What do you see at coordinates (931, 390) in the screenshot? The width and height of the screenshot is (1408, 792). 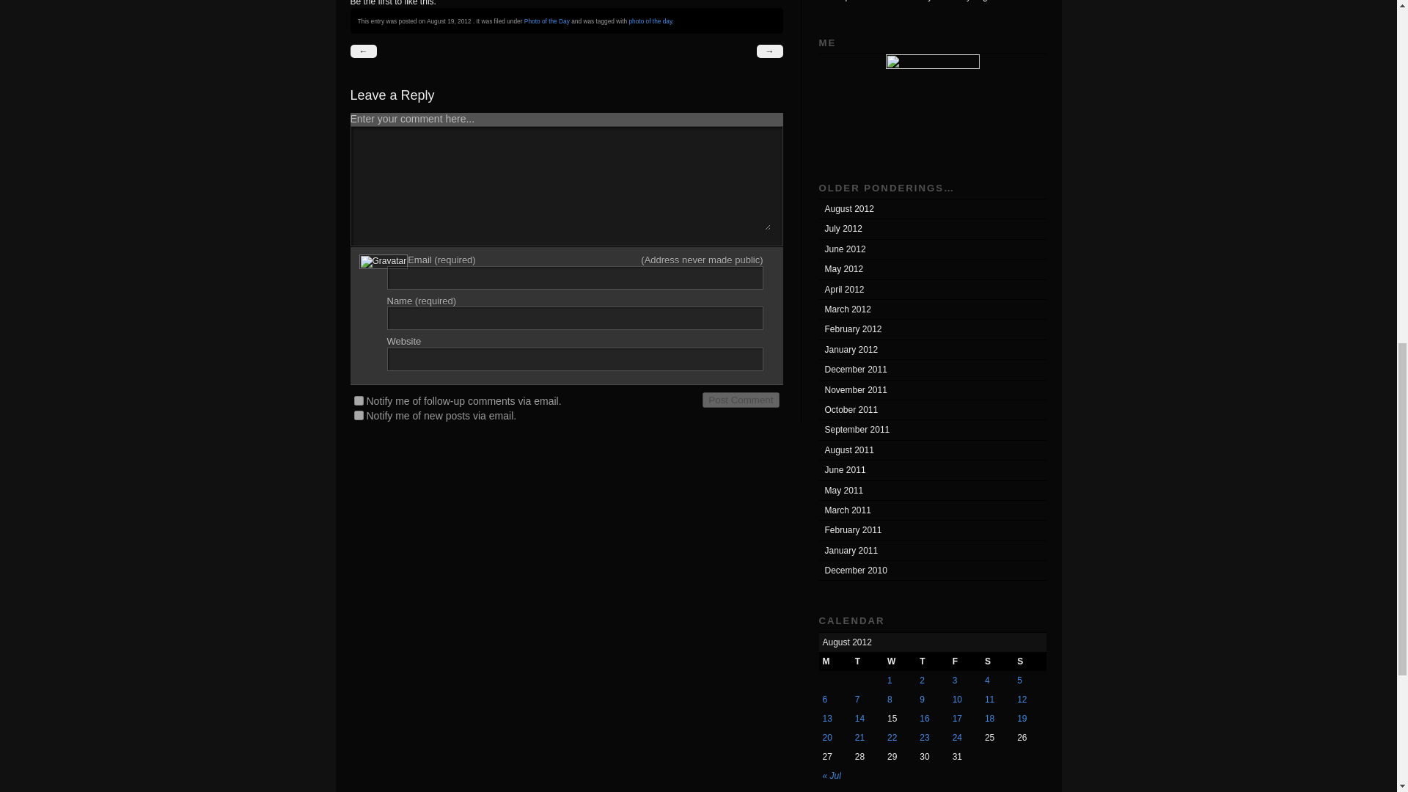 I see `November 2011` at bounding box center [931, 390].